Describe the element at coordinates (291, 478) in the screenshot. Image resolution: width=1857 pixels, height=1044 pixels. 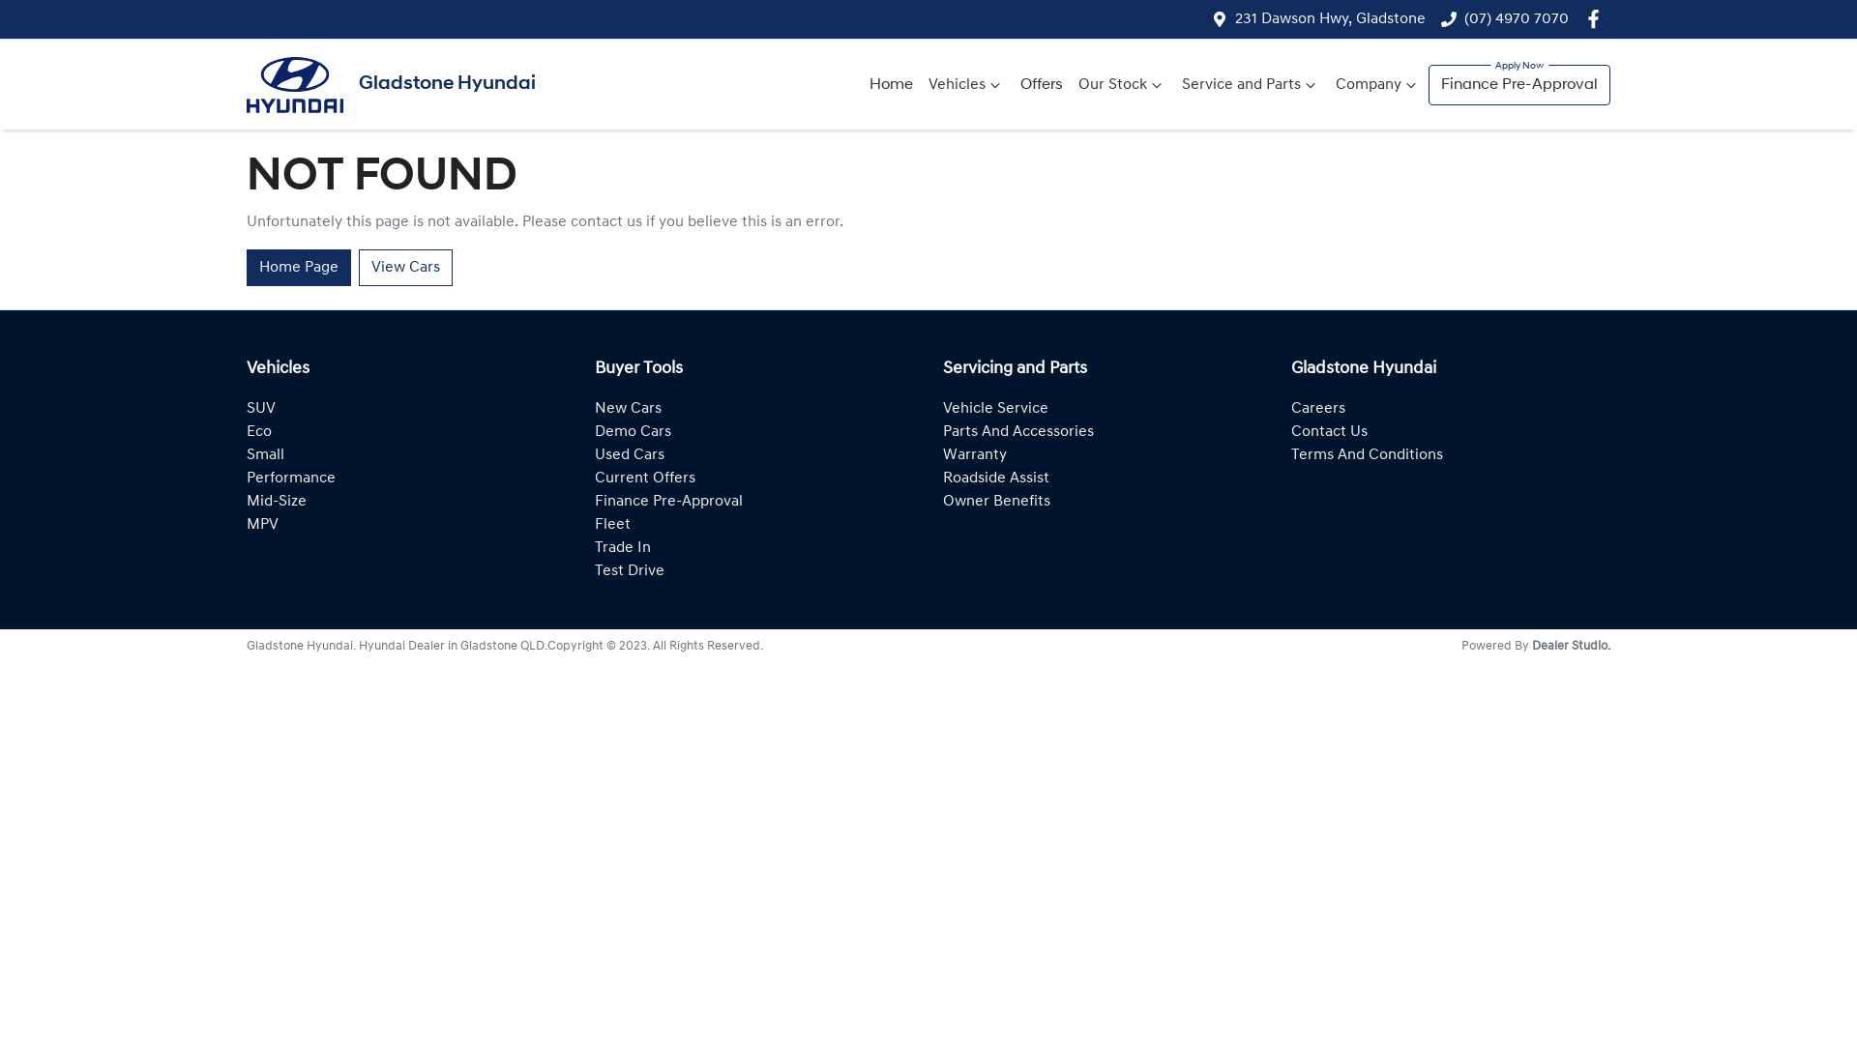
I see `Performance` at that location.